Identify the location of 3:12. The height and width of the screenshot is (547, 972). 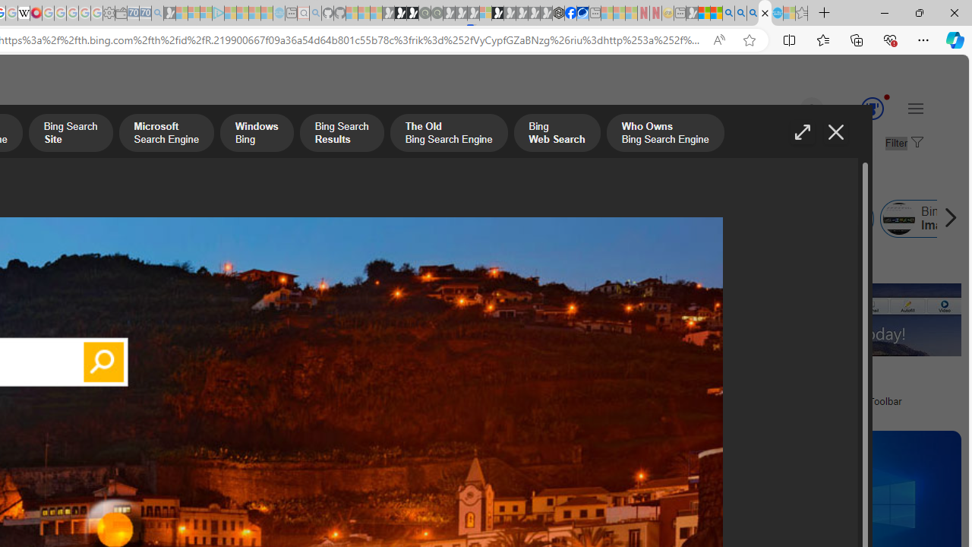
(495, 444).